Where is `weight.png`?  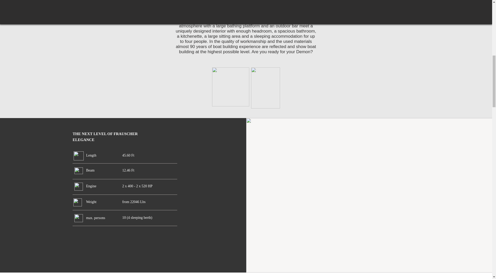 weight.png is located at coordinates (78, 202).